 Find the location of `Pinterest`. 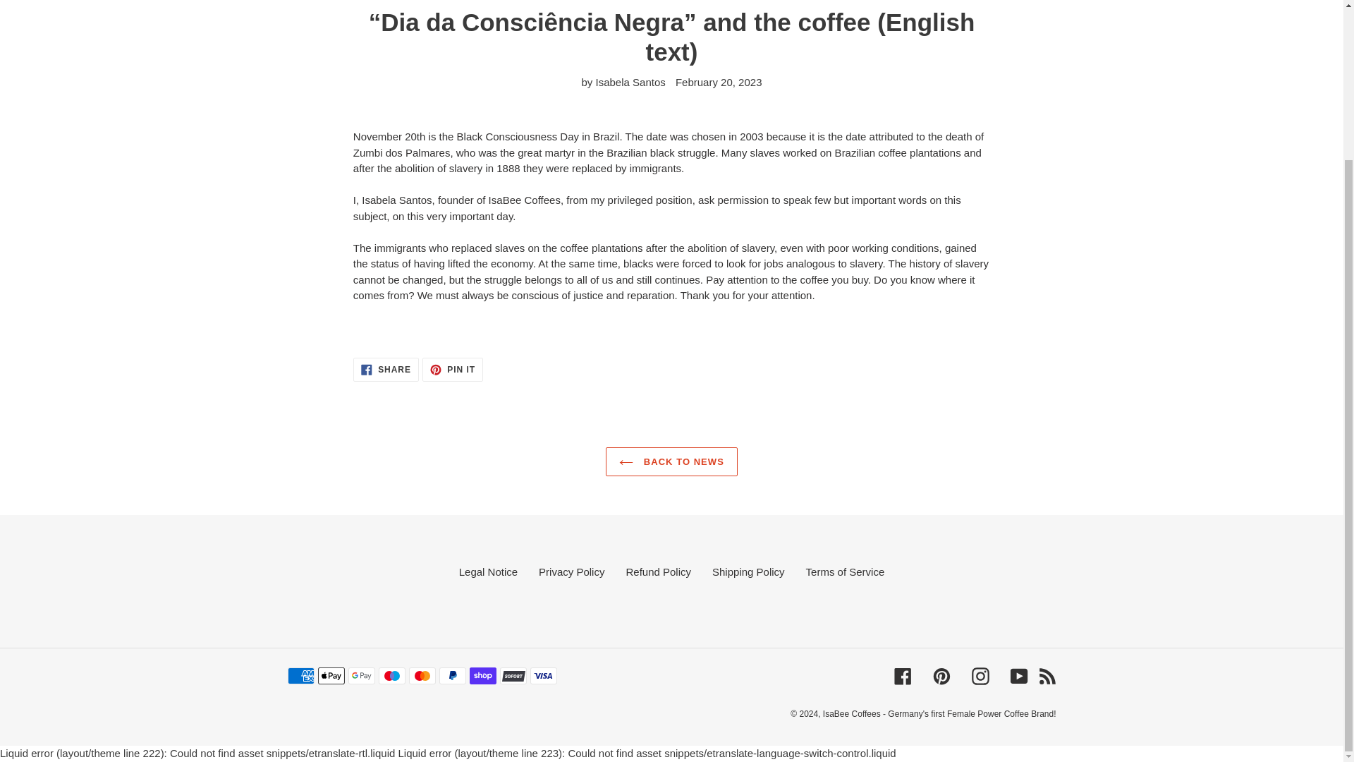

Pinterest is located at coordinates (941, 676).